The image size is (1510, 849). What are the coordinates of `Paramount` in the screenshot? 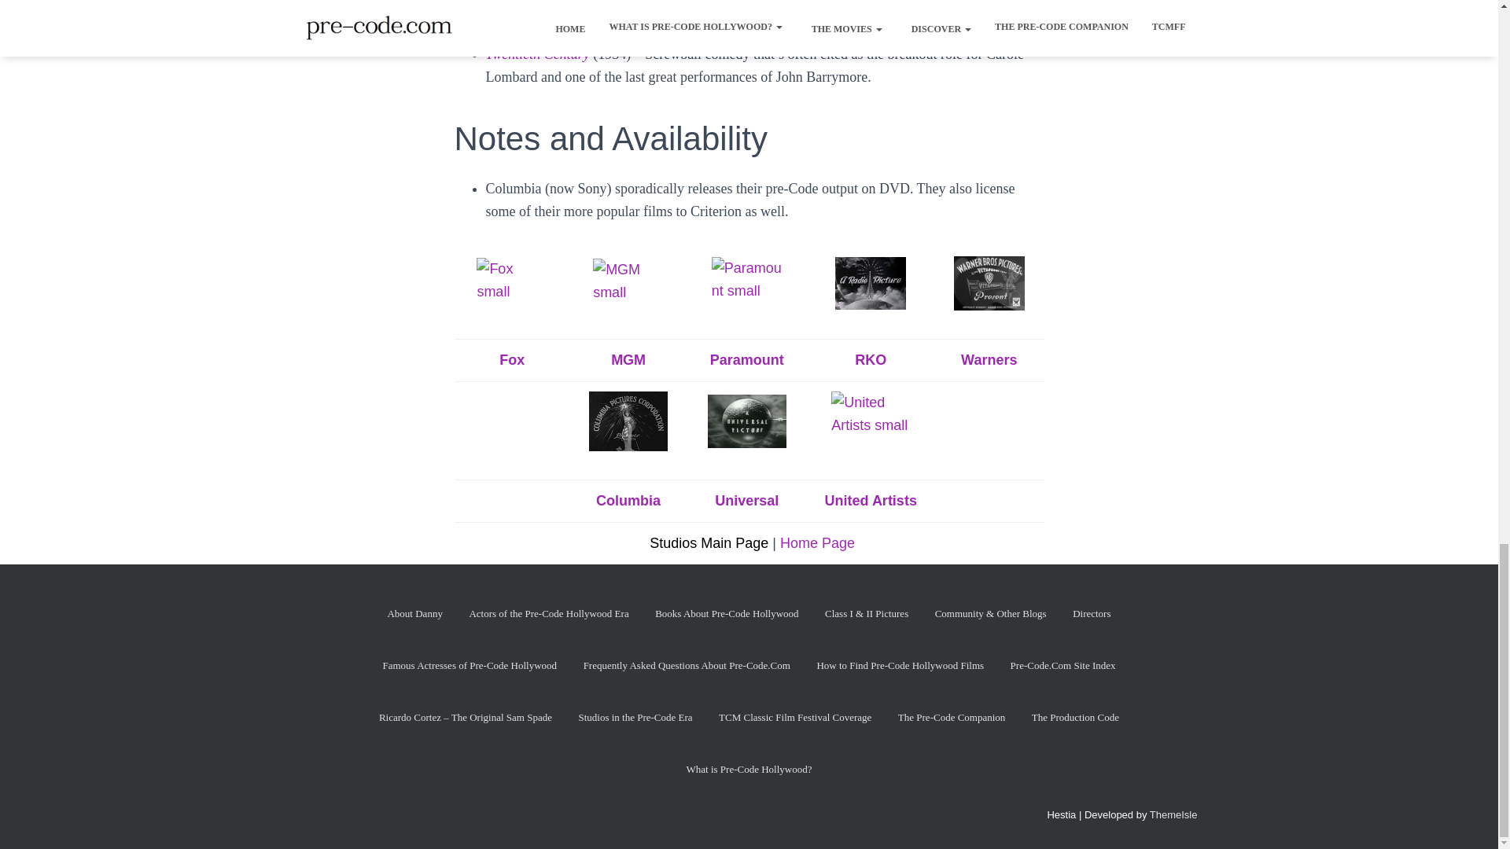 It's located at (746, 360).